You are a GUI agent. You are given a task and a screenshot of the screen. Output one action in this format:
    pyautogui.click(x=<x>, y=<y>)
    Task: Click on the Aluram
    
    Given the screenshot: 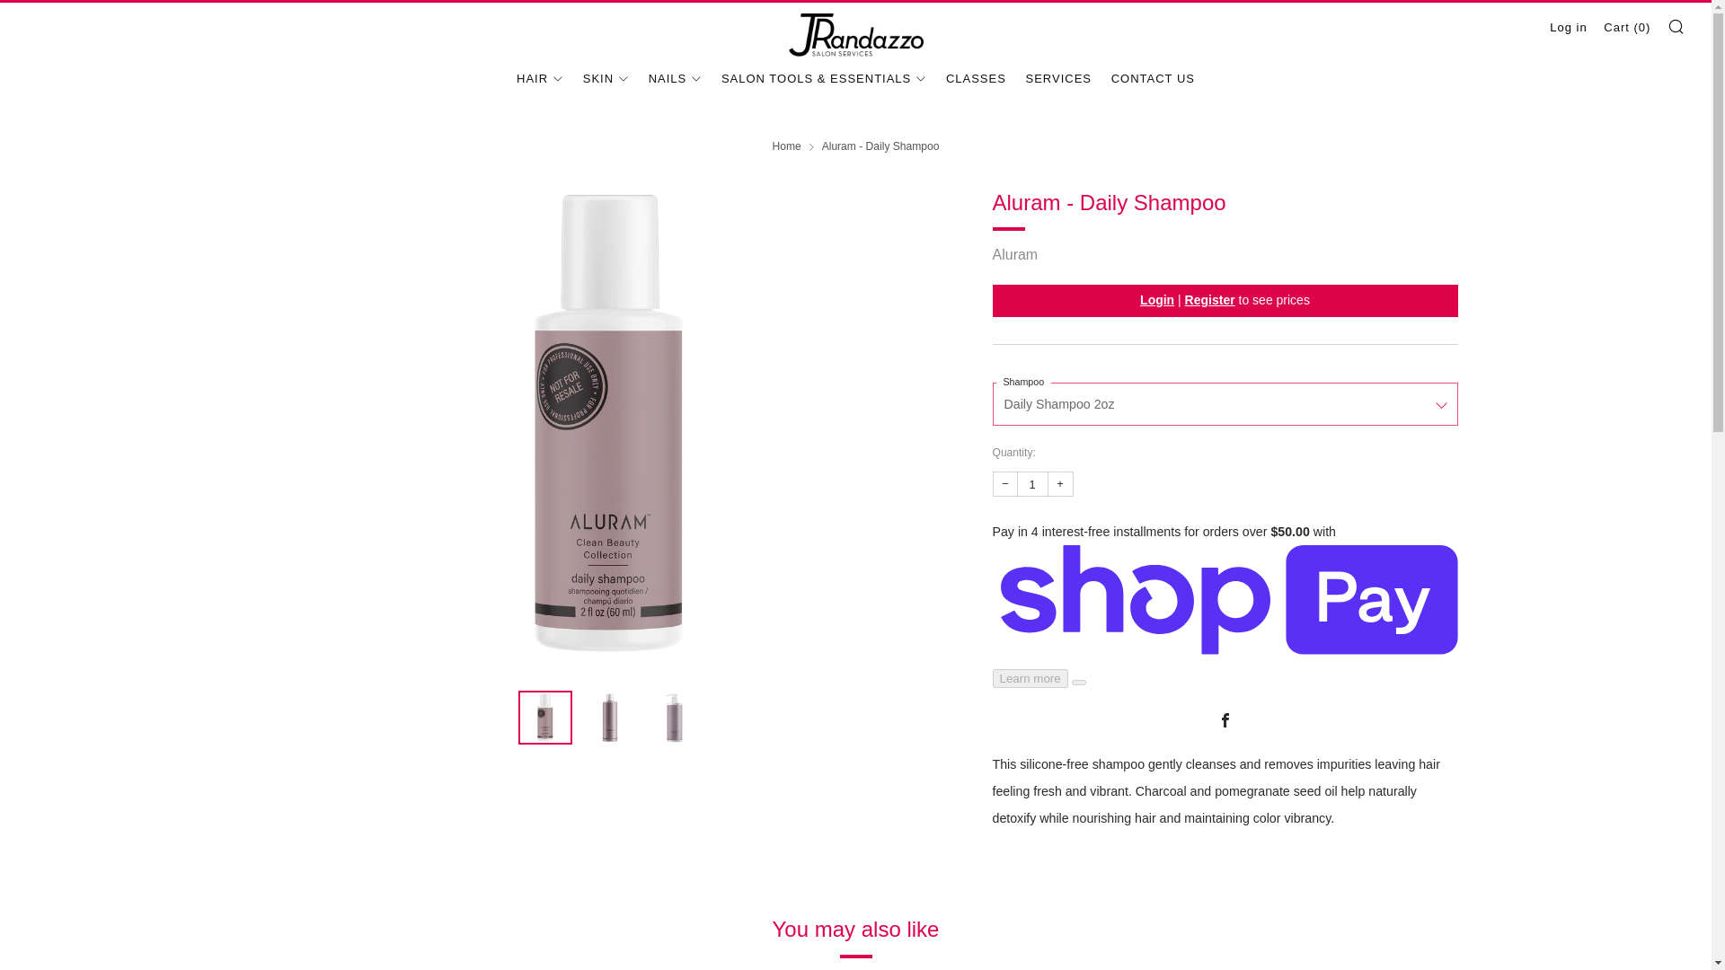 What is the action you would take?
    pyautogui.click(x=1015, y=254)
    